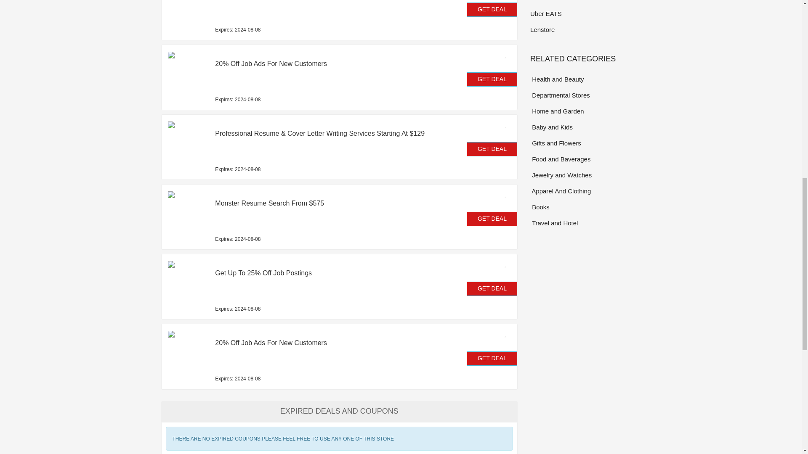  Describe the element at coordinates (492, 288) in the screenshot. I see `GET DEAL` at that location.